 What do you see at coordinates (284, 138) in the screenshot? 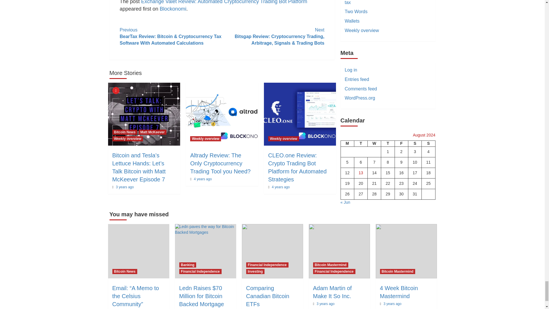
I see `Weekly overview` at bounding box center [284, 138].